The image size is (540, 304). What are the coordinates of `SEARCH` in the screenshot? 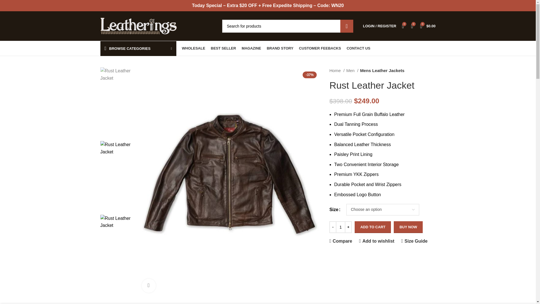 It's located at (346, 26).